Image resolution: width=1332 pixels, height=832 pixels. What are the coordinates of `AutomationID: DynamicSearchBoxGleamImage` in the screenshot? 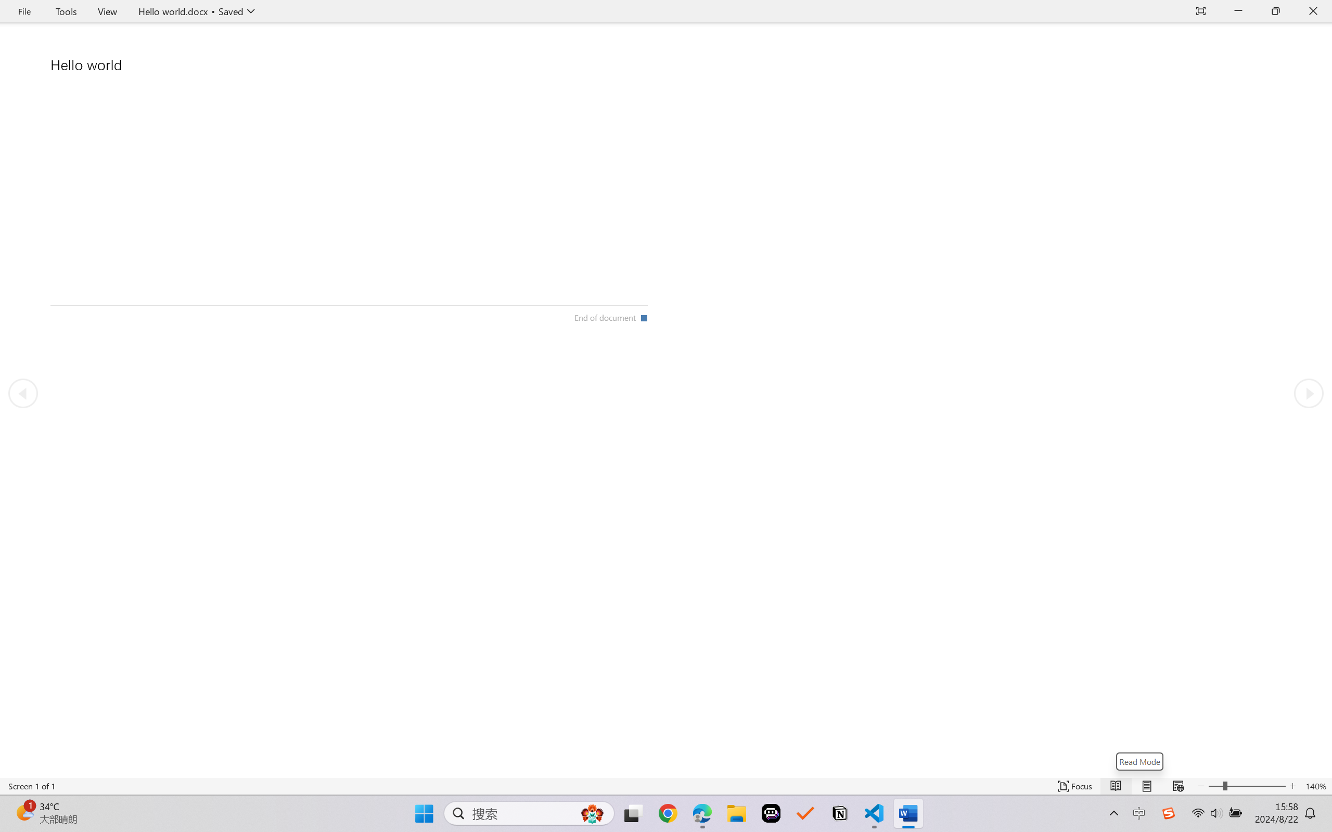 It's located at (592, 813).